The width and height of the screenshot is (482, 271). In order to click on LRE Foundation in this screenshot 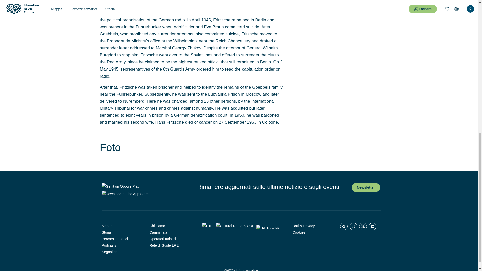, I will do `click(247, 270)`.